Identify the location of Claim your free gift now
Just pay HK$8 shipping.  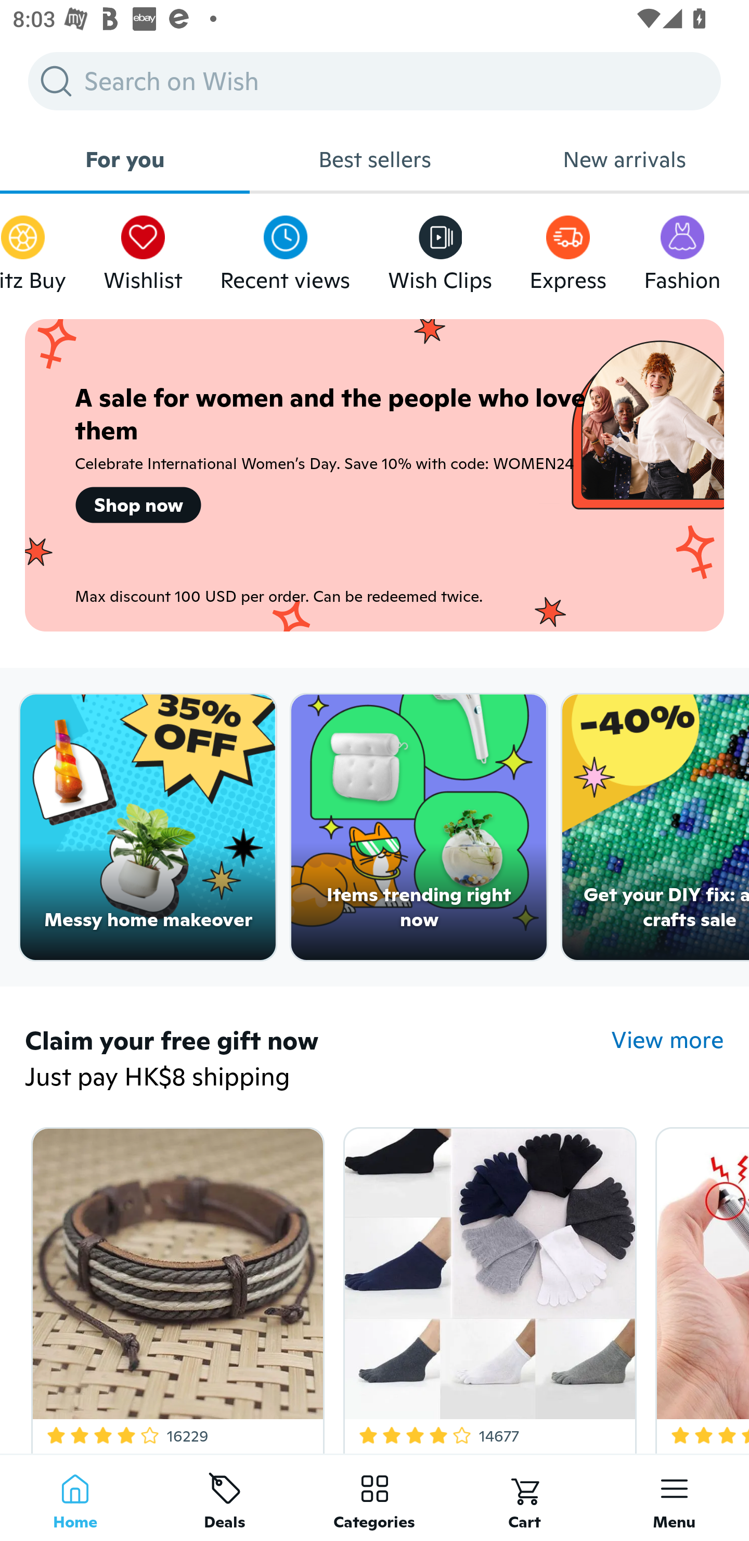
(318, 1060).